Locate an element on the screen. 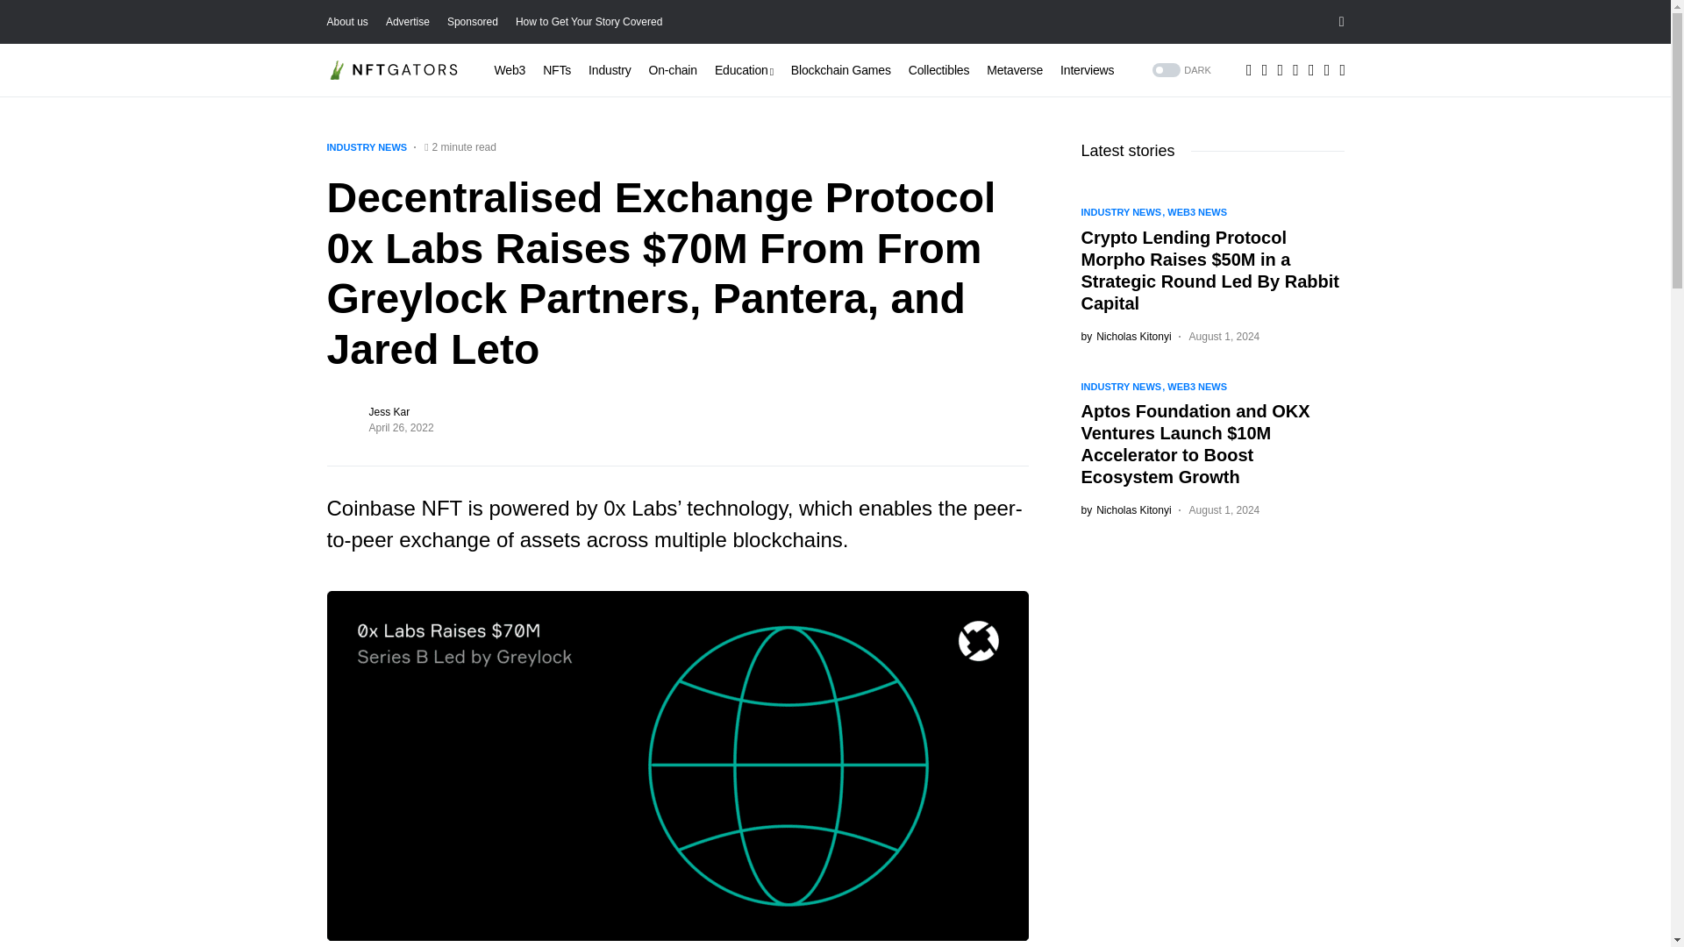  On-chain is located at coordinates (672, 70).